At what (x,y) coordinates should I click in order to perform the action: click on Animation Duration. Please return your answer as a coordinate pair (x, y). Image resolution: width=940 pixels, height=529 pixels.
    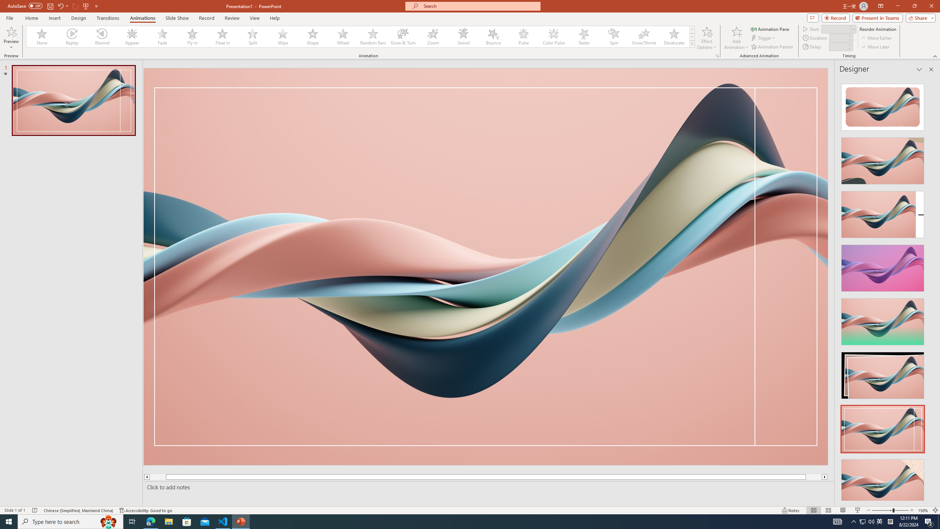
    Looking at the image, I should click on (838, 37).